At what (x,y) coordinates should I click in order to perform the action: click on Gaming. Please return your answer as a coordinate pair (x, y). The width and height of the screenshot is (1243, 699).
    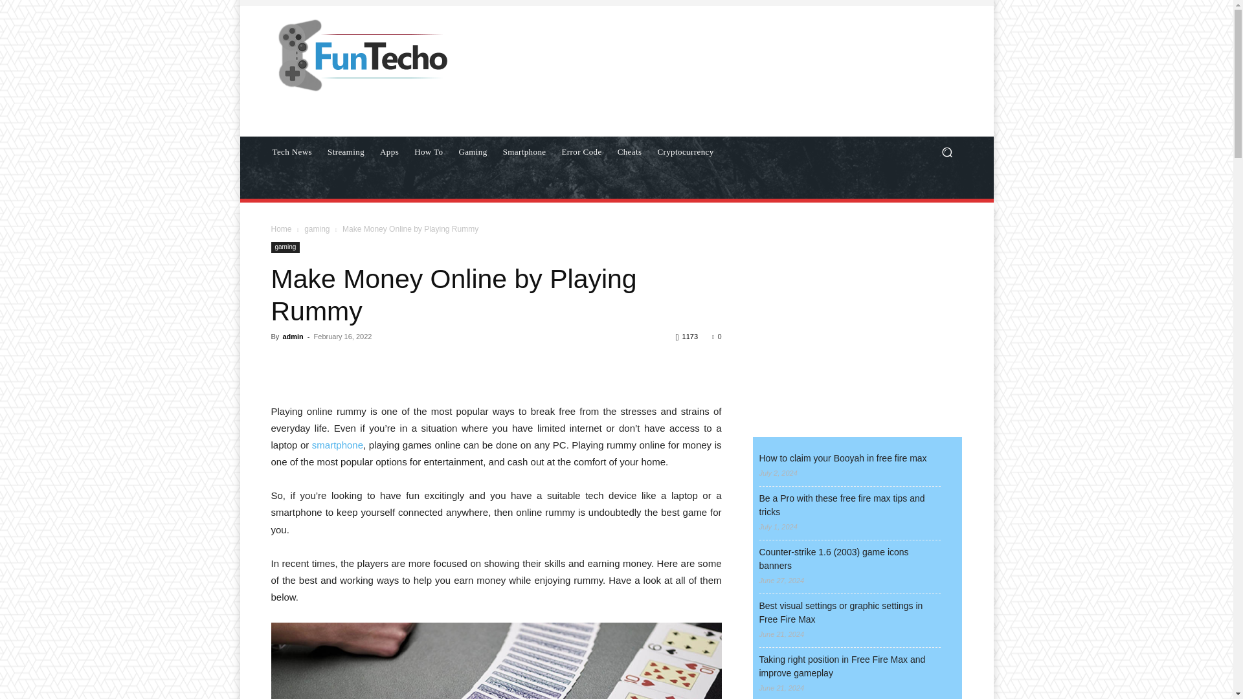
    Looking at the image, I should click on (473, 151).